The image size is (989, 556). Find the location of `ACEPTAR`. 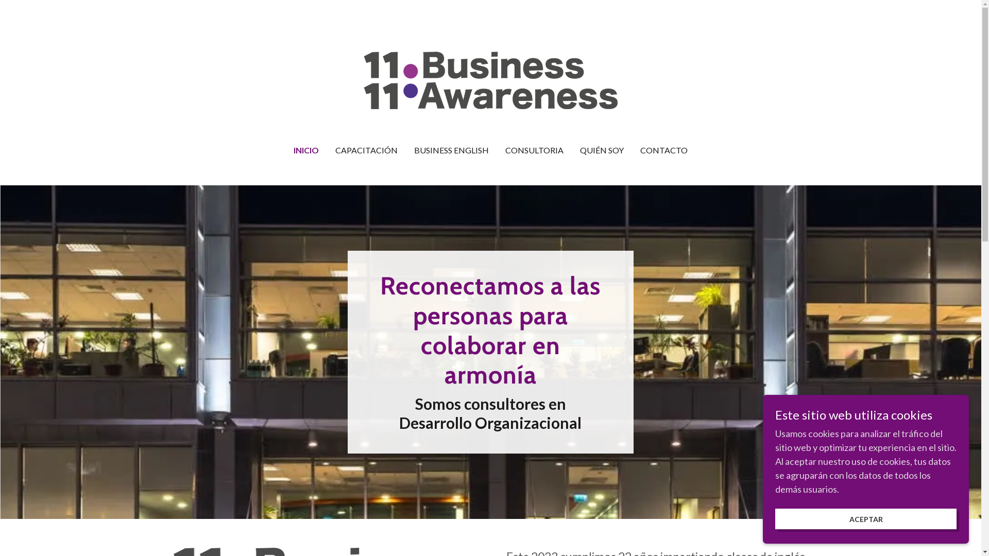

ACEPTAR is located at coordinates (866, 519).